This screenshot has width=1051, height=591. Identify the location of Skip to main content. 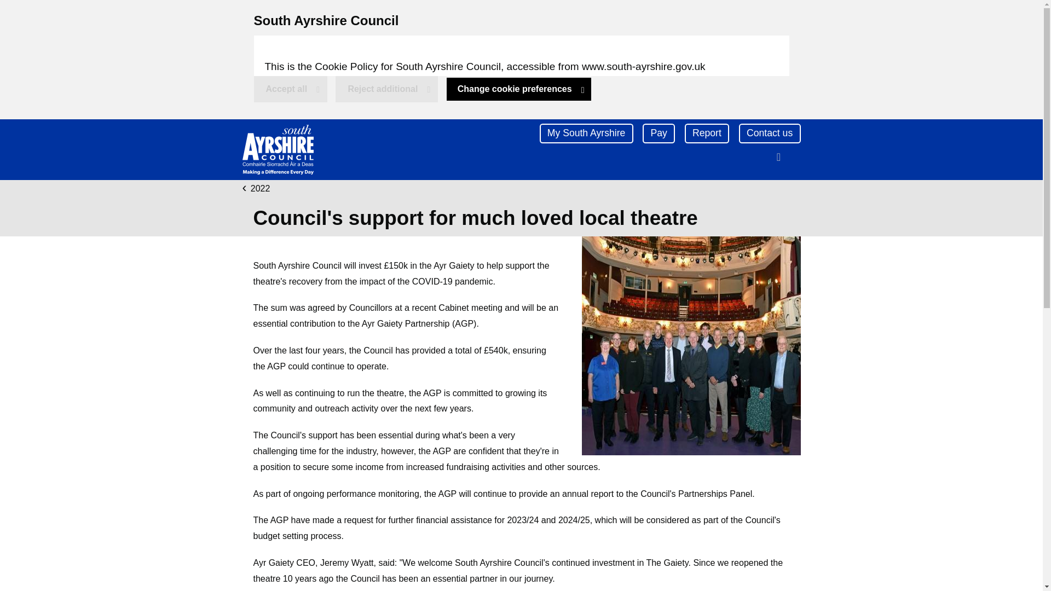
(14, 11).